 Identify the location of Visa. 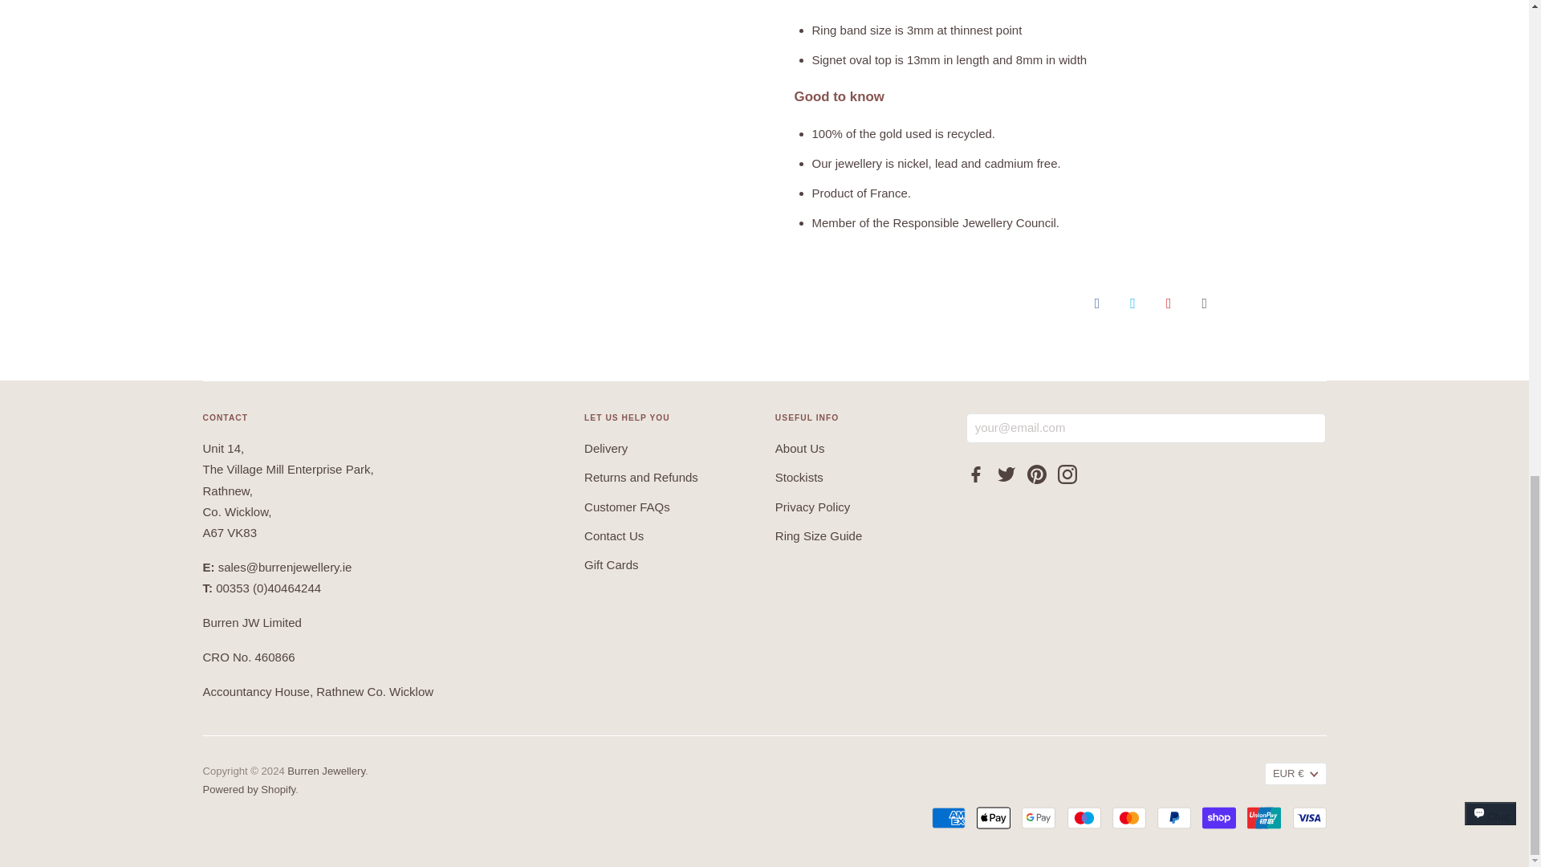
(1308, 817).